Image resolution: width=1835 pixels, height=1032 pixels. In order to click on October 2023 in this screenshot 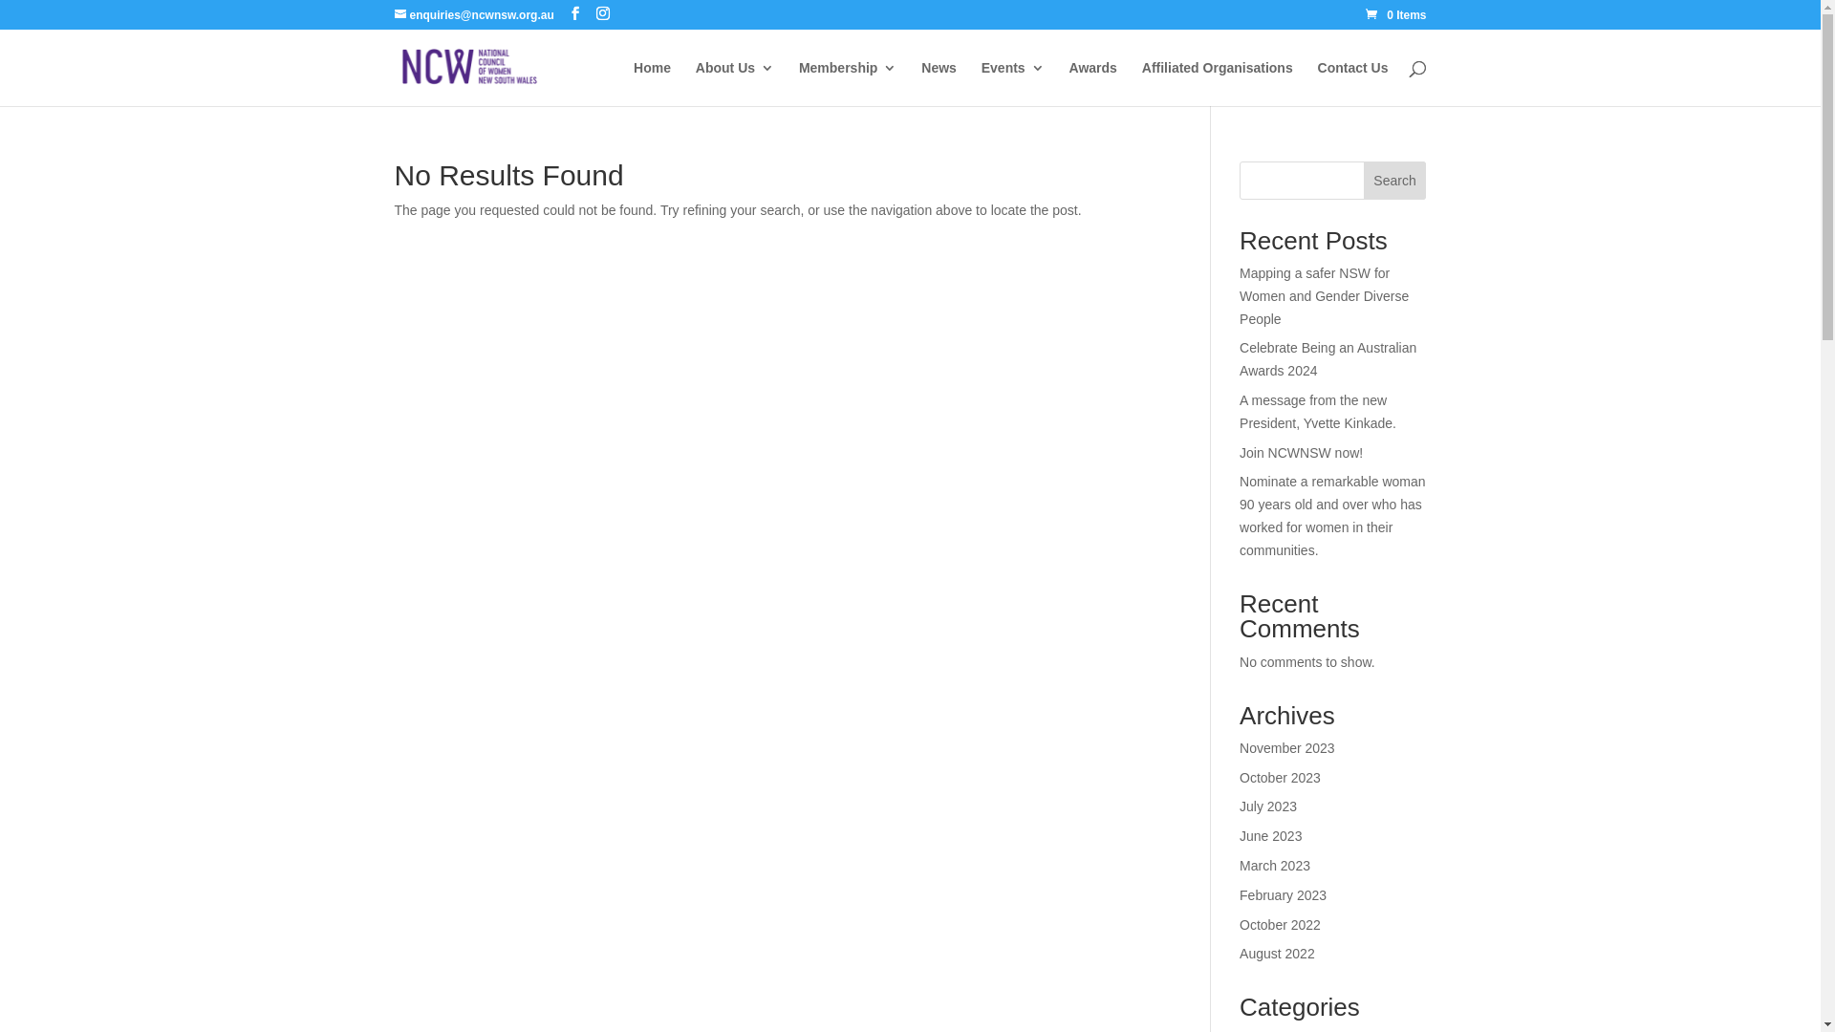, I will do `click(1281, 778)`.